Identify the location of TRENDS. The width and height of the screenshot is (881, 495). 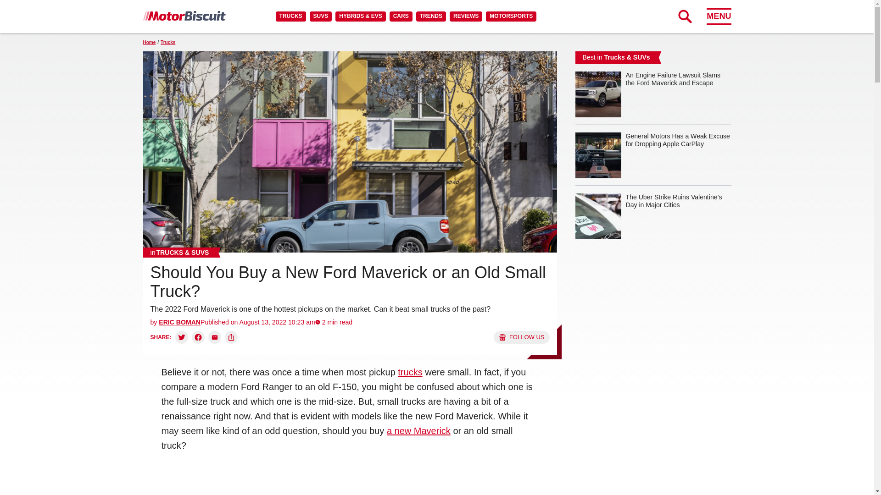
(430, 16).